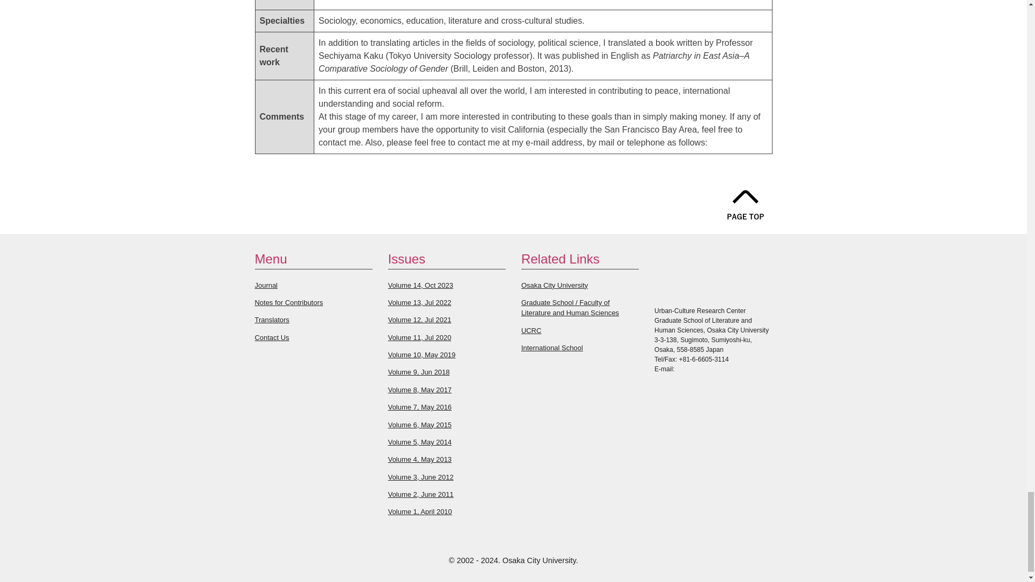  What do you see at coordinates (419, 459) in the screenshot?
I see `Volume 4, May 2013` at bounding box center [419, 459].